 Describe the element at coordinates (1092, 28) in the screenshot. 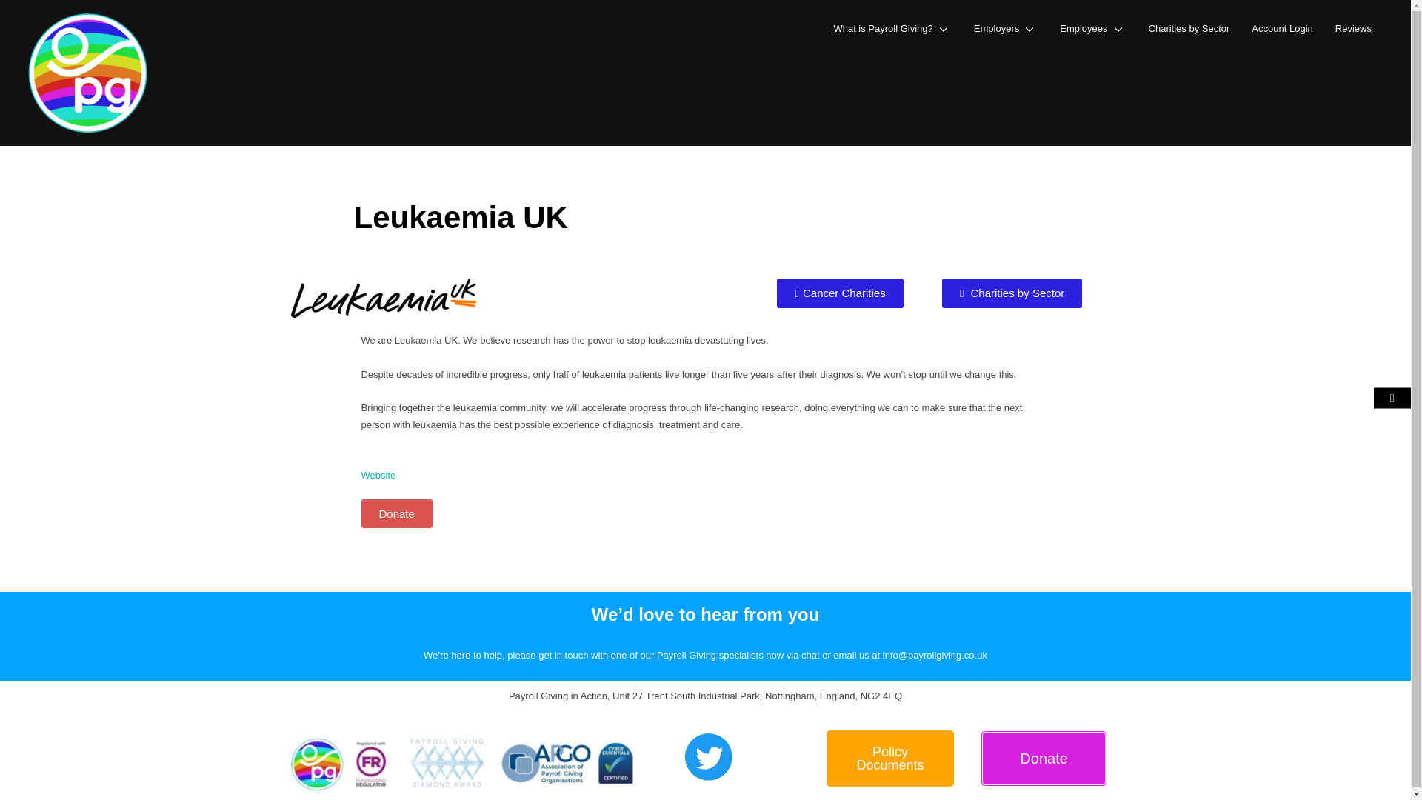

I see `Employees` at that location.